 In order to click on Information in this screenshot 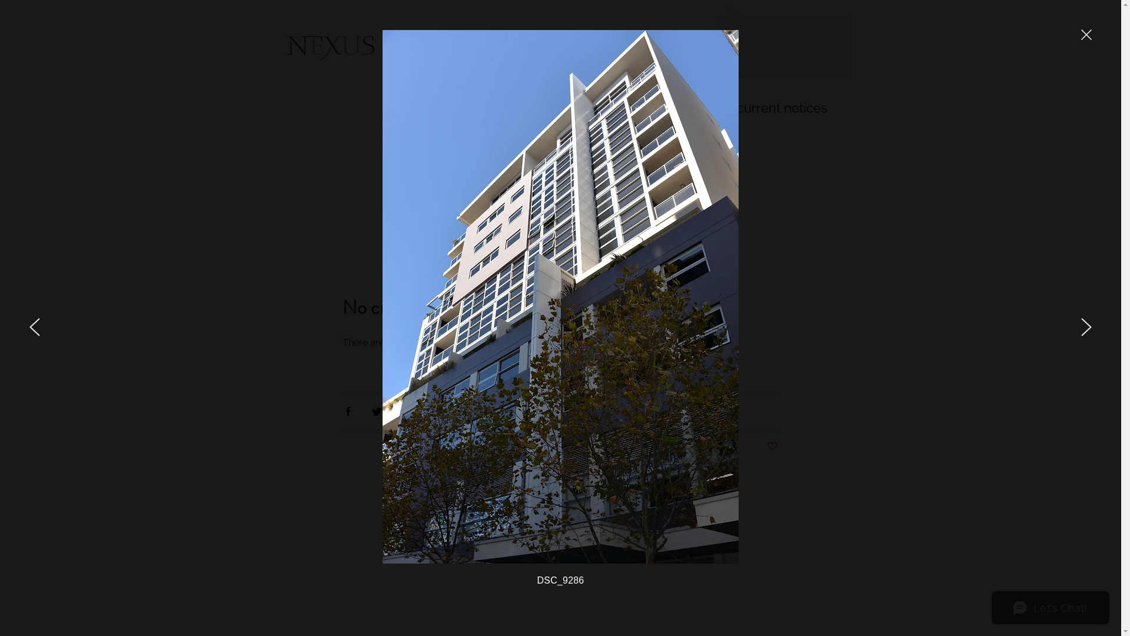, I will do `click(512, 48)`.